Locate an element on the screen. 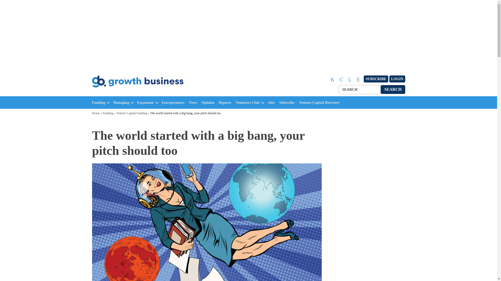 This screenshot has height=281, width=501. SEARCH is located at coordinates (393, 89).